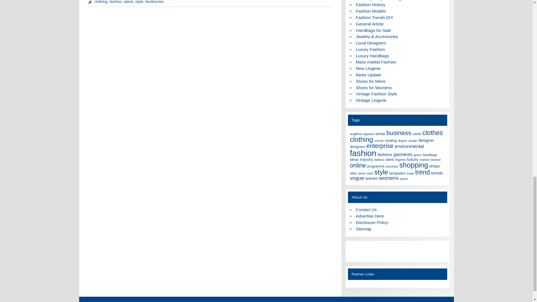  What do you see at coordinates (129, 2) in the screenshot?
I see `latest` at bounding box center [129, 2].